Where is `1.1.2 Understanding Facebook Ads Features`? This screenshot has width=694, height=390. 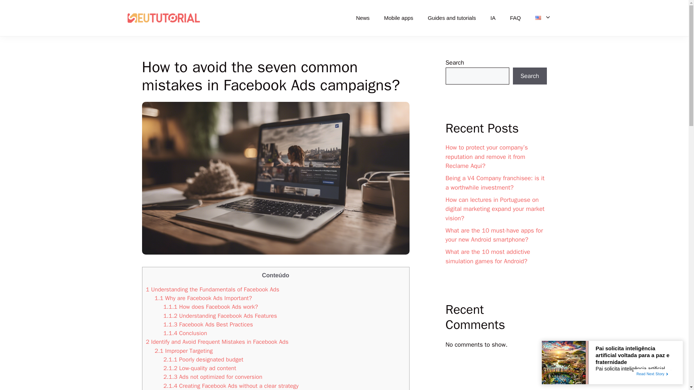 1.1.2 Understanding Facebook Ads Features is located at coordinates (220, 316).